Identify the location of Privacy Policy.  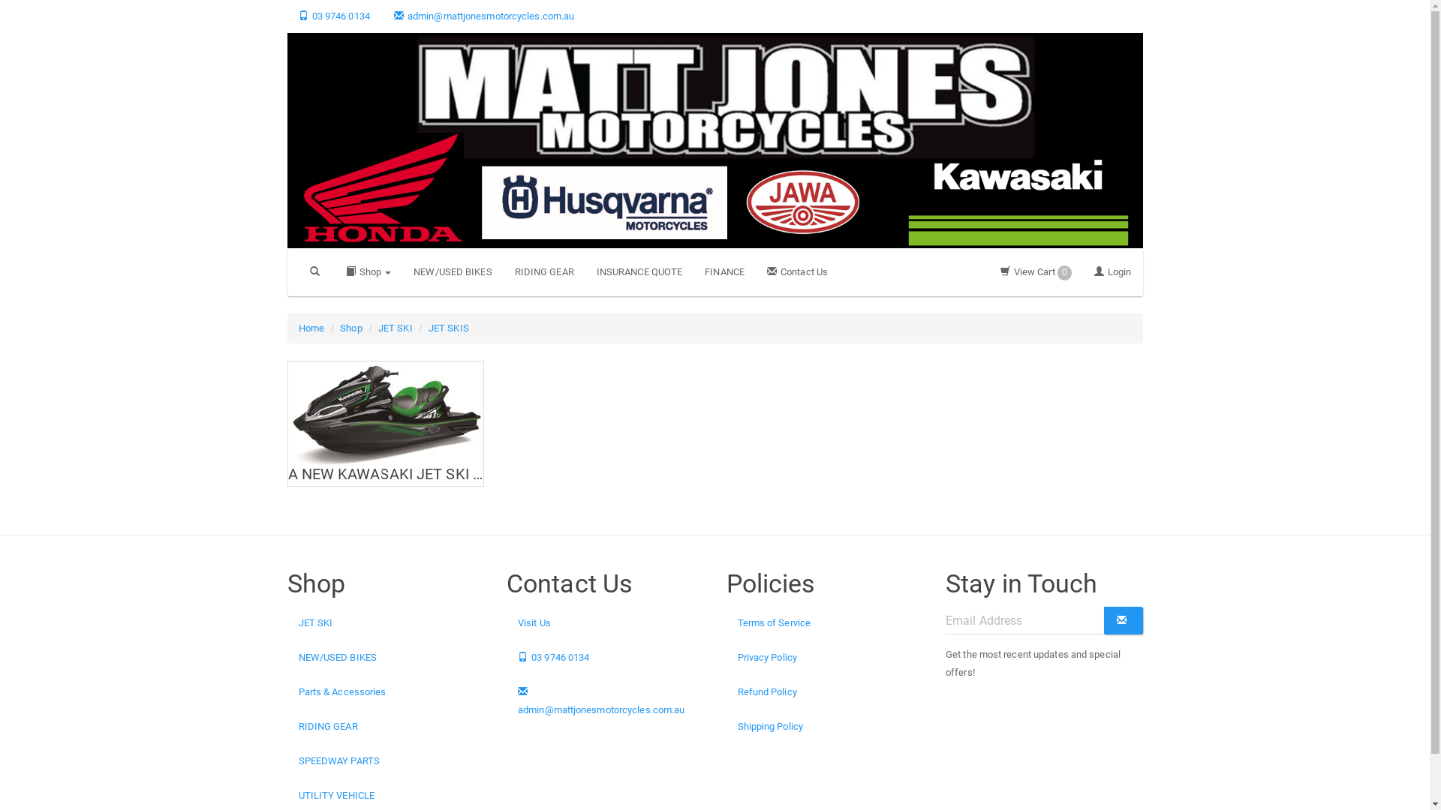
(826, 658).